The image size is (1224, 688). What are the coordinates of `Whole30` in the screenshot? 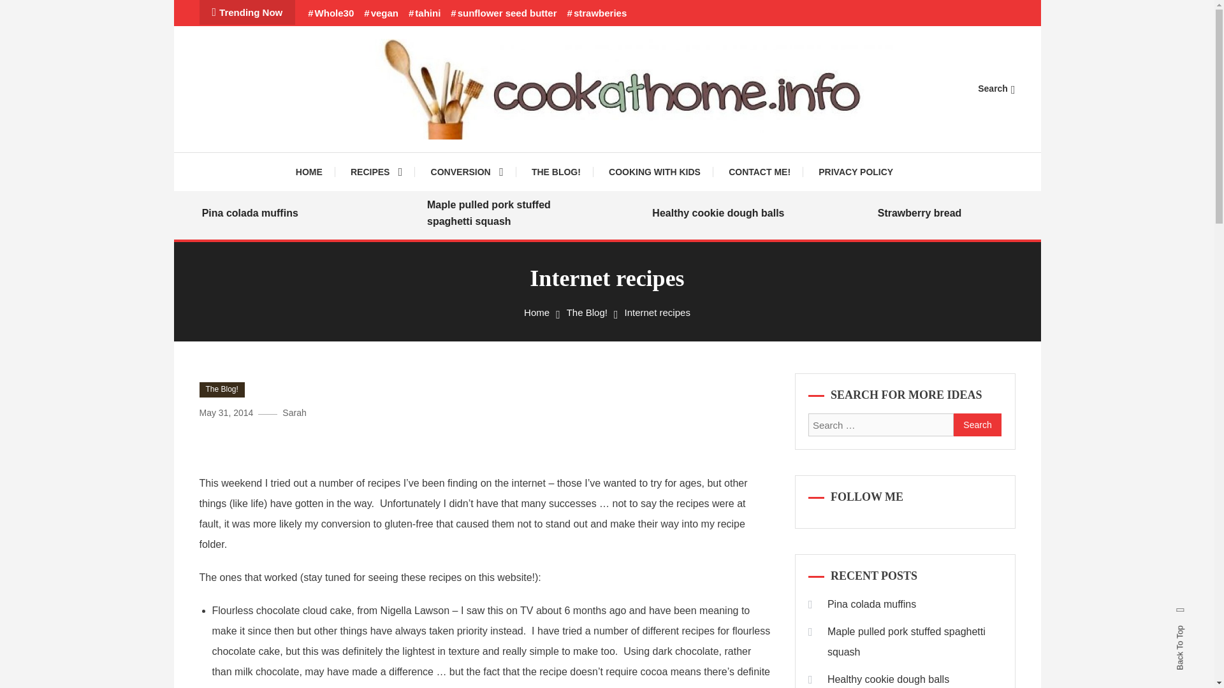 It's located at (330, 13).